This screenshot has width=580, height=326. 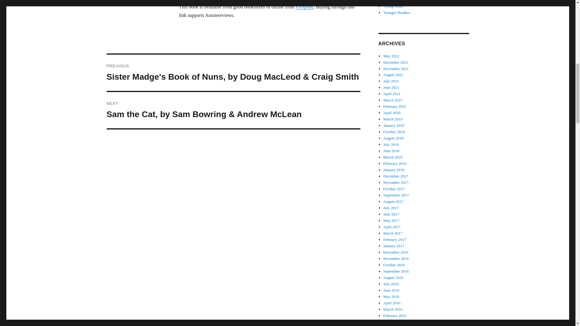 I want to click on December 2021, so click(x=396, y=62).